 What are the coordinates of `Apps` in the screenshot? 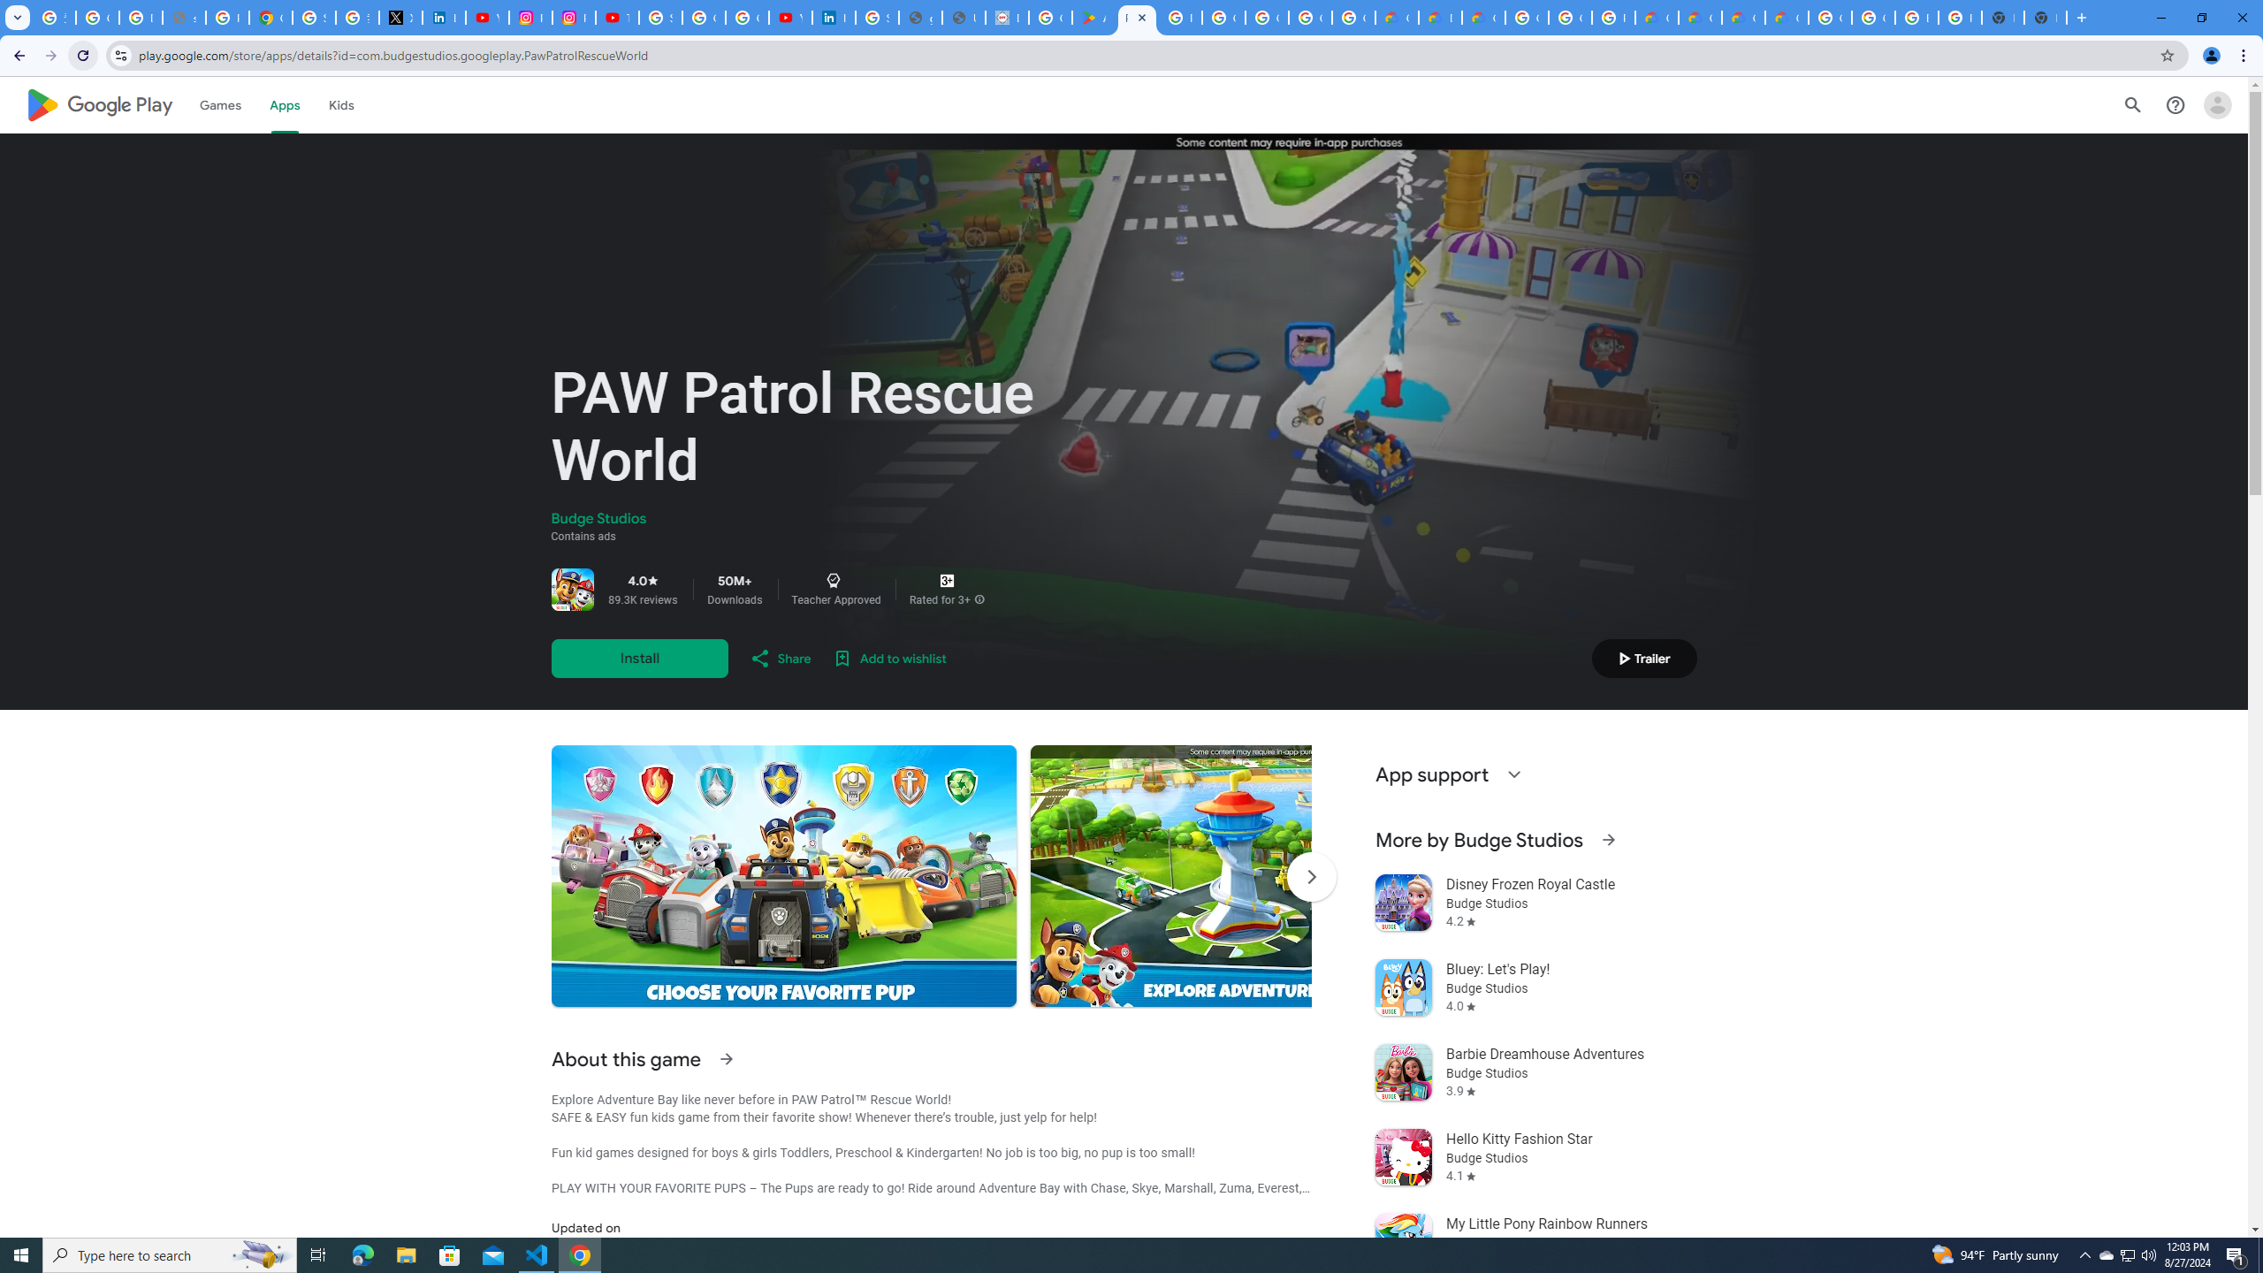 It's located at (283, 104).